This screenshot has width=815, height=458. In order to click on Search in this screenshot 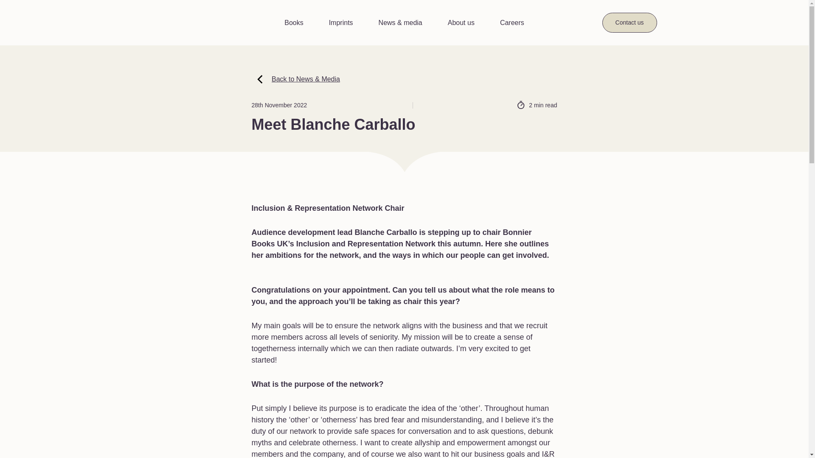, I will do `click(602, 19)`.